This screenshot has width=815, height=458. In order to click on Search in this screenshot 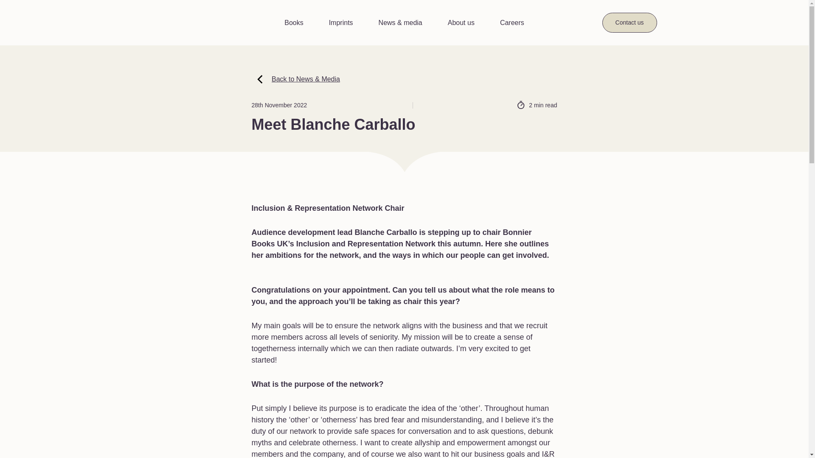, I will do `click(602, 19)`.